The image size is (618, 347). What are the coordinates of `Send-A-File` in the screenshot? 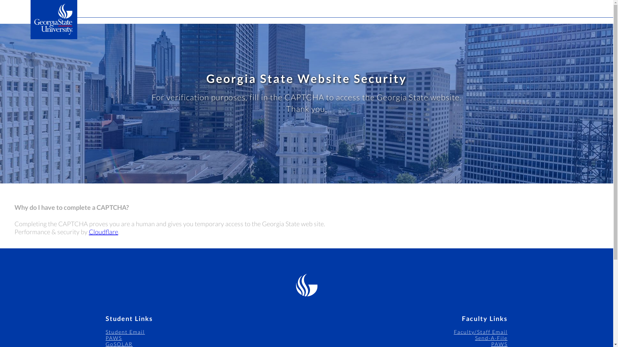 It's located at (491, 338).